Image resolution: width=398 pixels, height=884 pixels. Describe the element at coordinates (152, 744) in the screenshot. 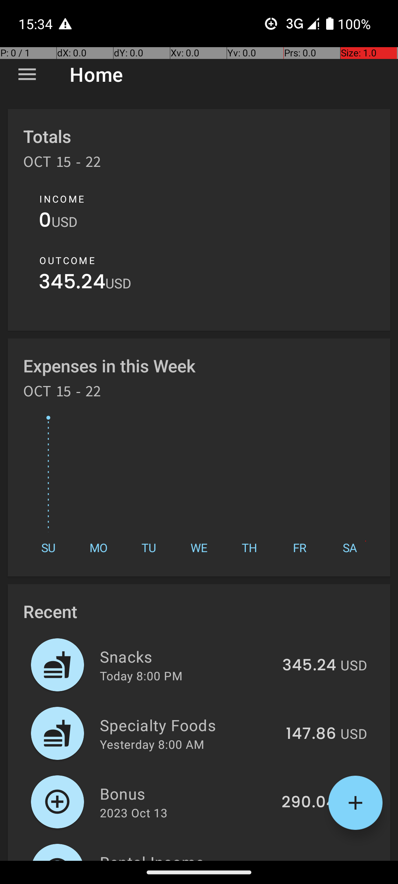

I see `Yesterday 8:00 AM` at that location.